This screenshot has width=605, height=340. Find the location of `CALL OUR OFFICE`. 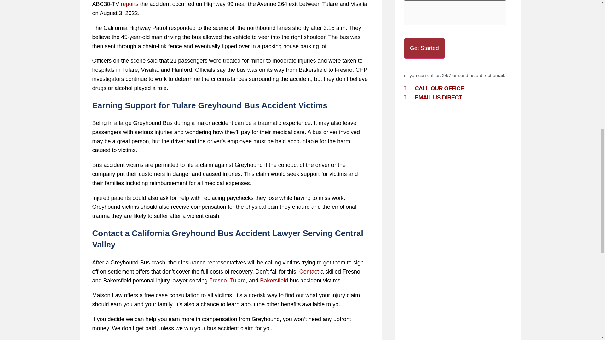

CALL OUR OFFICE is located at coordinates (458, 88).